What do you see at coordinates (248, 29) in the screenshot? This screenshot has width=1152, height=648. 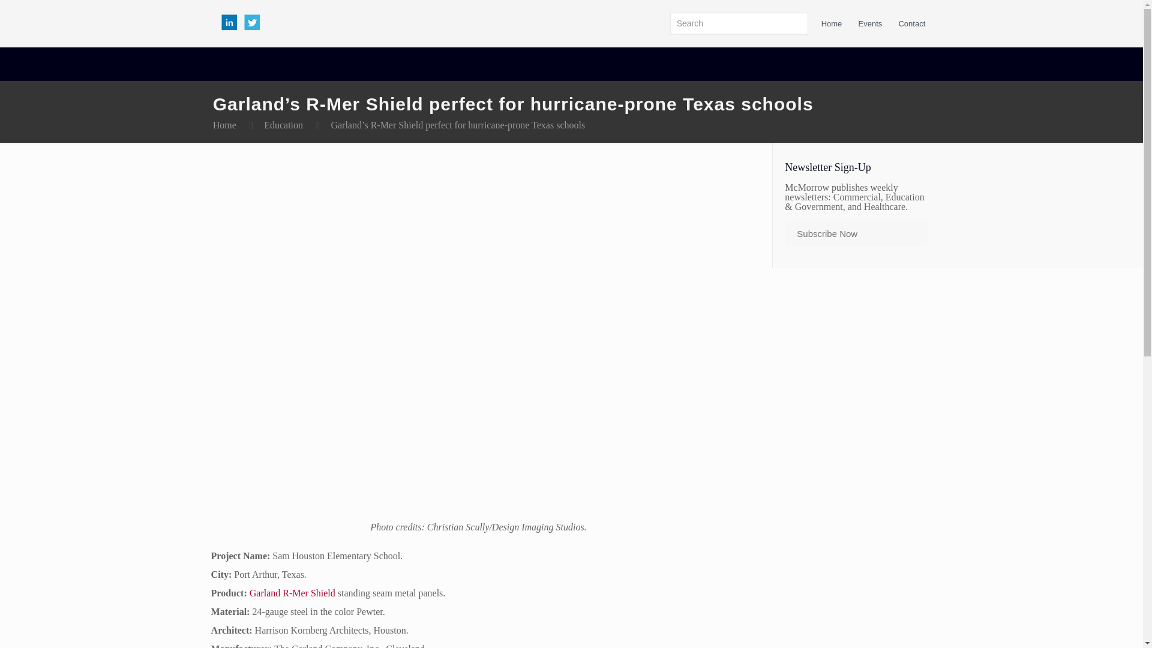 I see `Twitter` at bounding box center [248, 29].